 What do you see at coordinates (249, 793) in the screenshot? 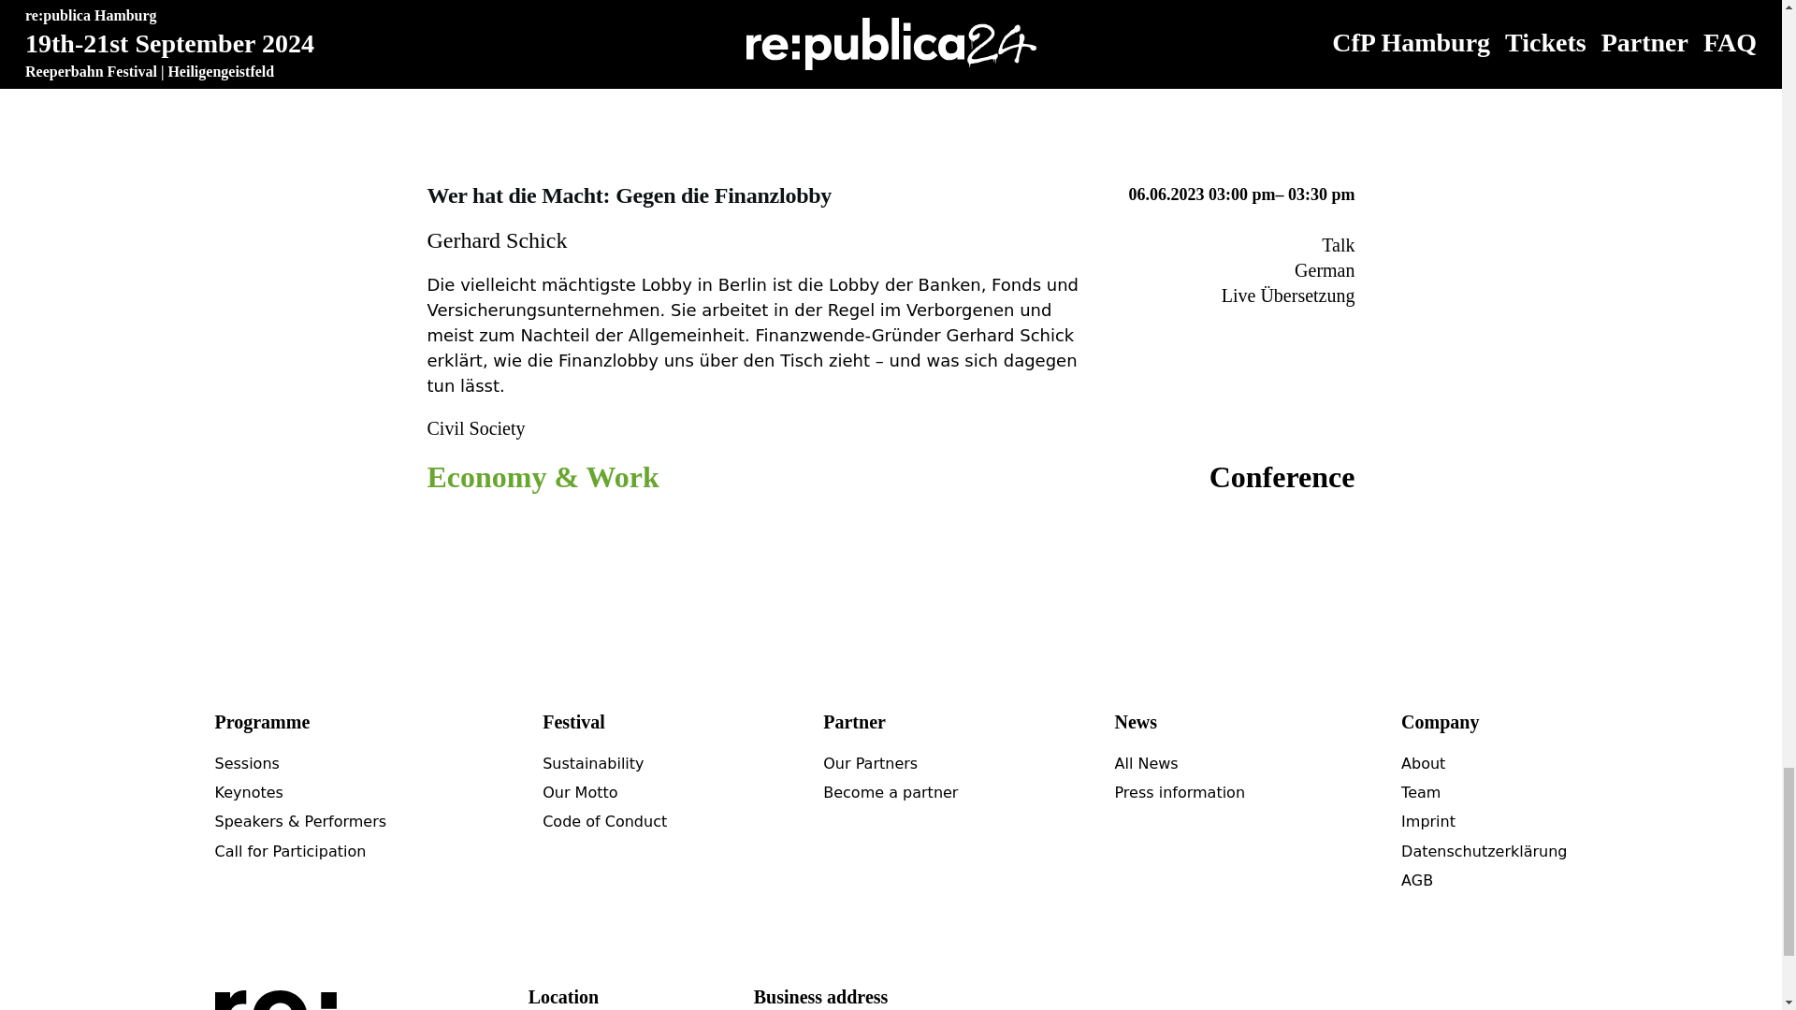
I see `Keynotes` at bounding box center [249, 793].